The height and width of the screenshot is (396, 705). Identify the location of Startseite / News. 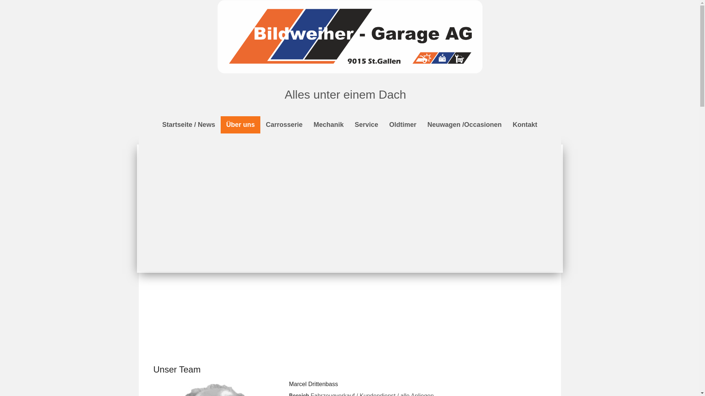
(189, 125).